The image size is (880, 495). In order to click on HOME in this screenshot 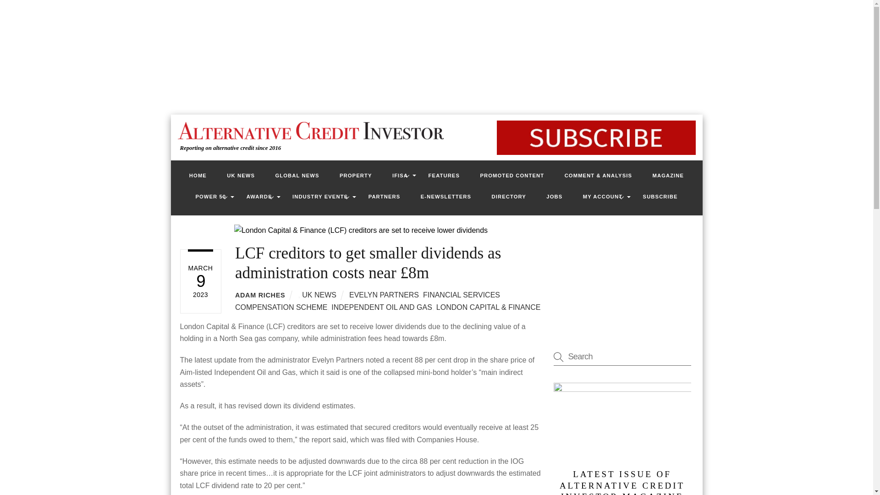, I will do `click(198, 175)`.